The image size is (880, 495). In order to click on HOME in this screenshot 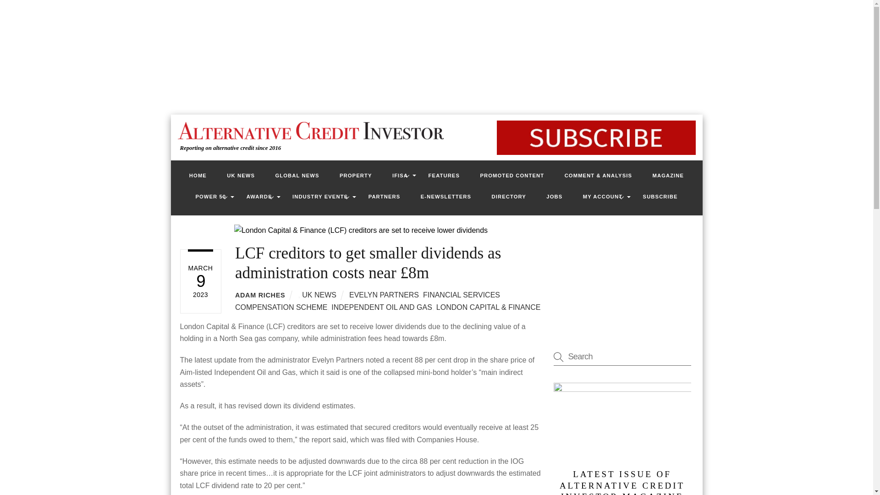, I will do `click(198, 175)`.